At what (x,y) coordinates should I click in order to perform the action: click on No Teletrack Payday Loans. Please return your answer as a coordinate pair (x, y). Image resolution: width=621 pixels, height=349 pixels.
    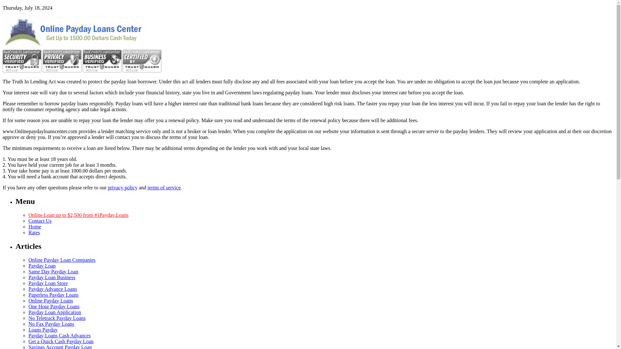
    Looking at the image, I should click on (57, 318).